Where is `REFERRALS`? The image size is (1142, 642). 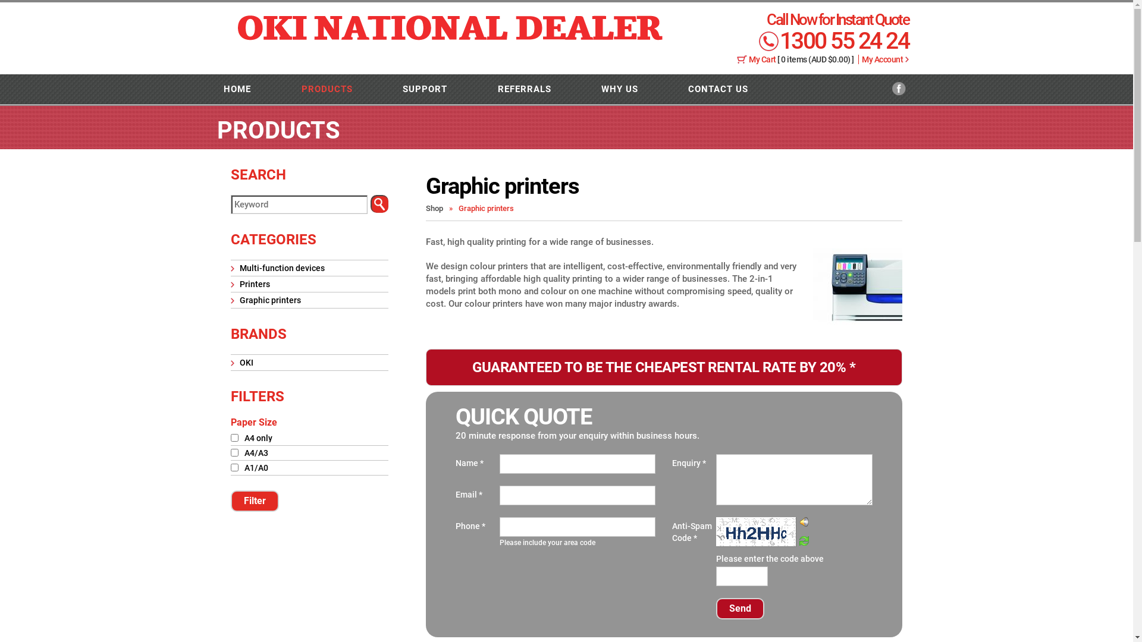
REFERRALS is located at coordinates (524, 89).